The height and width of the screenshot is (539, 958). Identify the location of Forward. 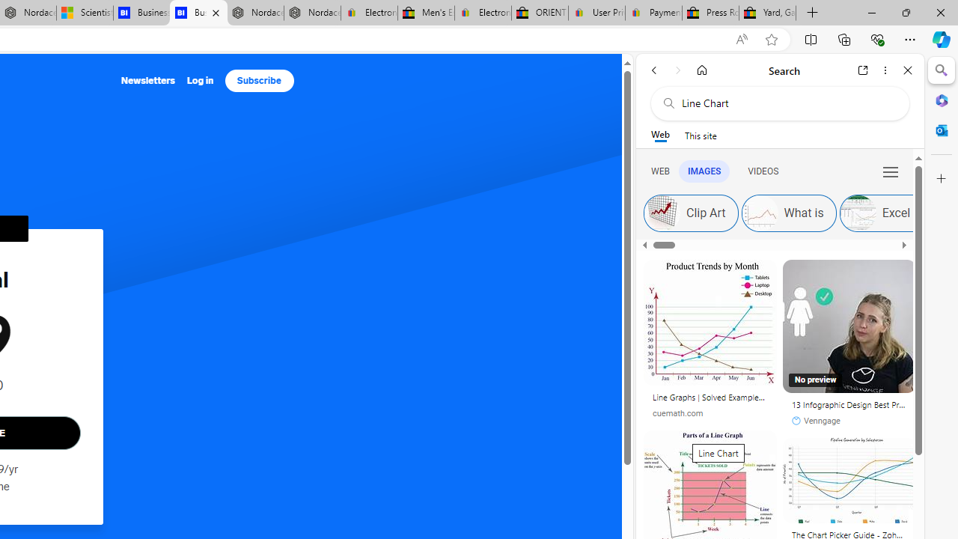
(678, 70).